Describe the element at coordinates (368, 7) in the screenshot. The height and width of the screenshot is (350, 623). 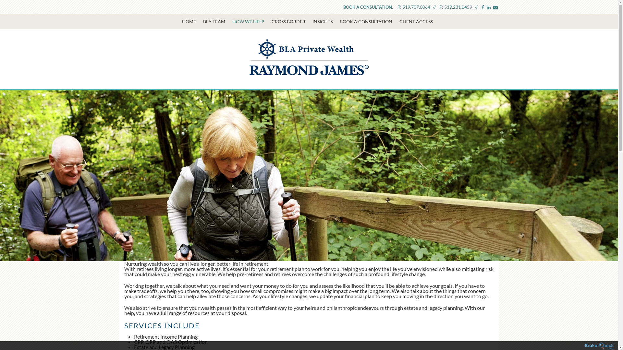
I see `BOOK A CONSULTATION.` at that location.